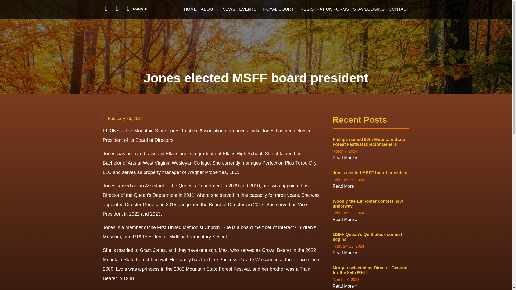 This screenshot has width=516, height=290. I want to click on ABOUT, so click(209, 9).